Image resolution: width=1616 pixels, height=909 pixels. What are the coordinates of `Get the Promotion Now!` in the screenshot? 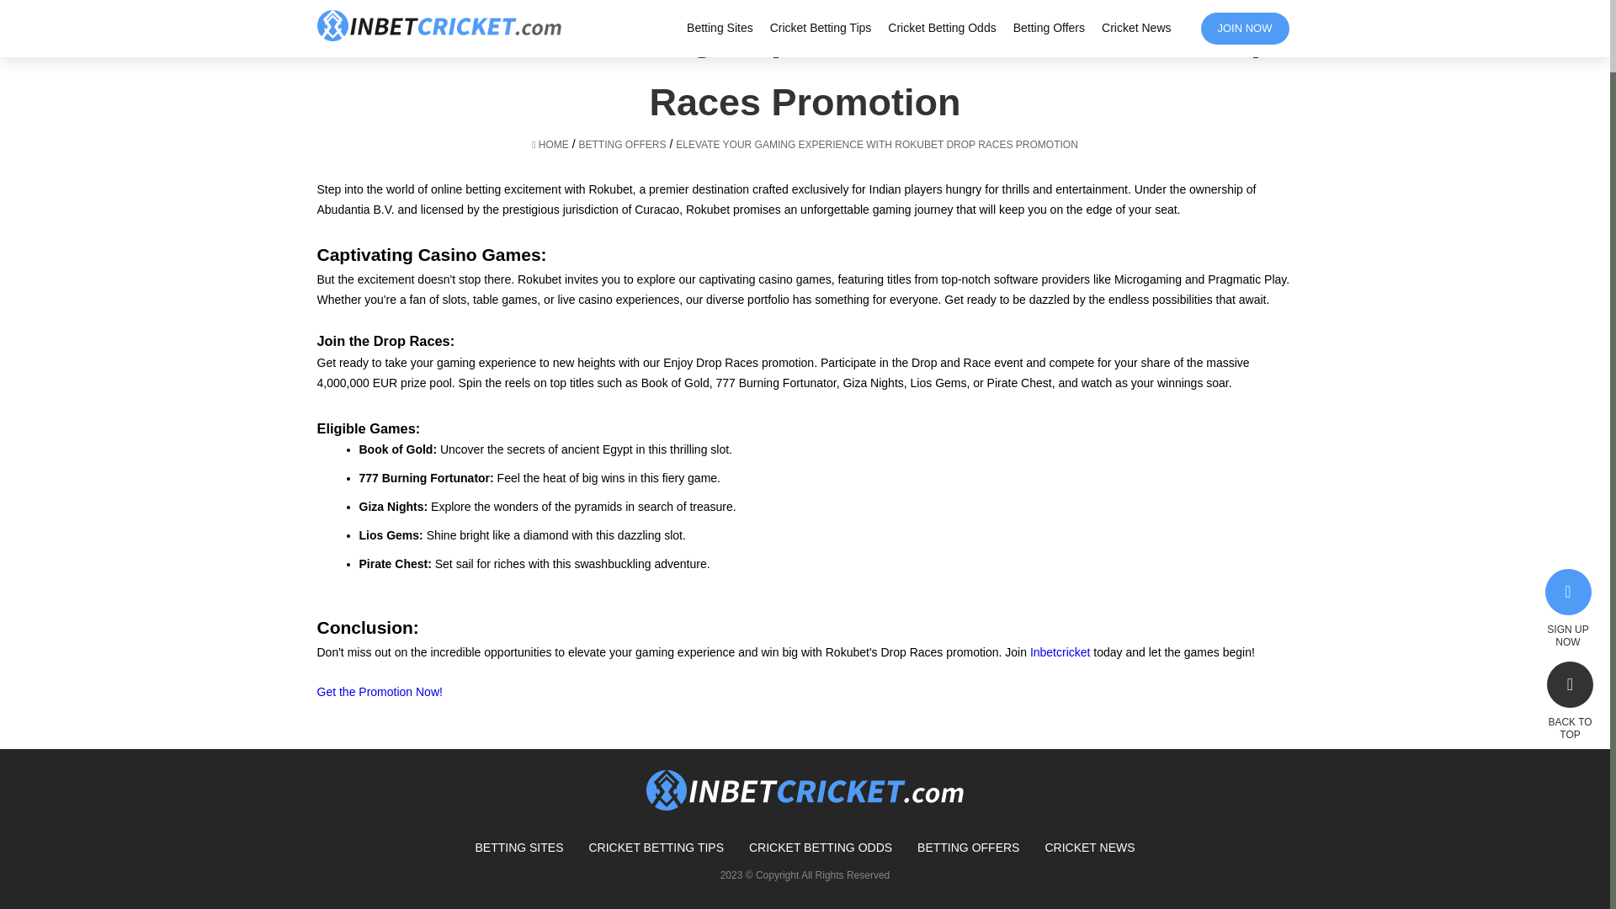 It's located at (379, 692).